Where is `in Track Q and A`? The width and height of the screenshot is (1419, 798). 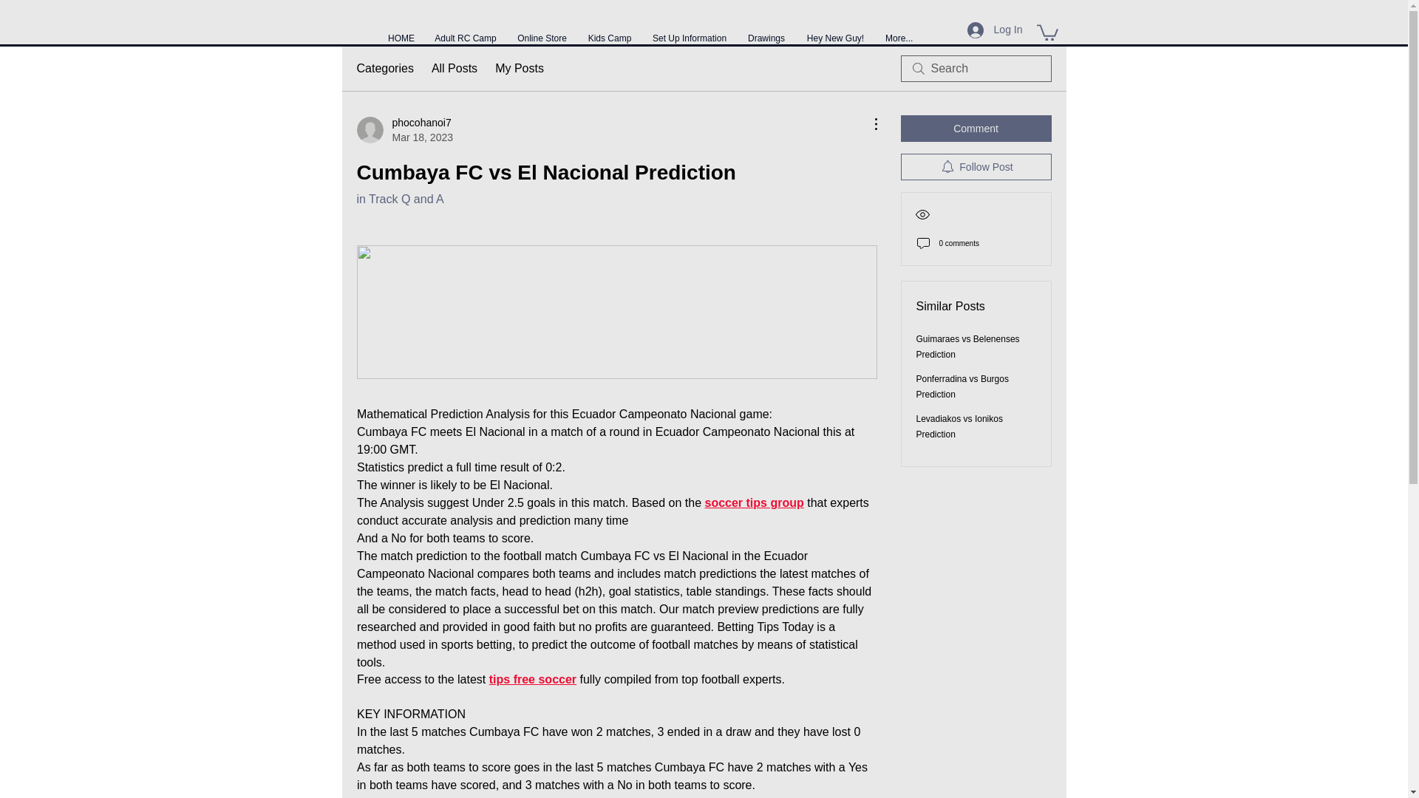 in Track Q and A is located at coordinates (399, 199).